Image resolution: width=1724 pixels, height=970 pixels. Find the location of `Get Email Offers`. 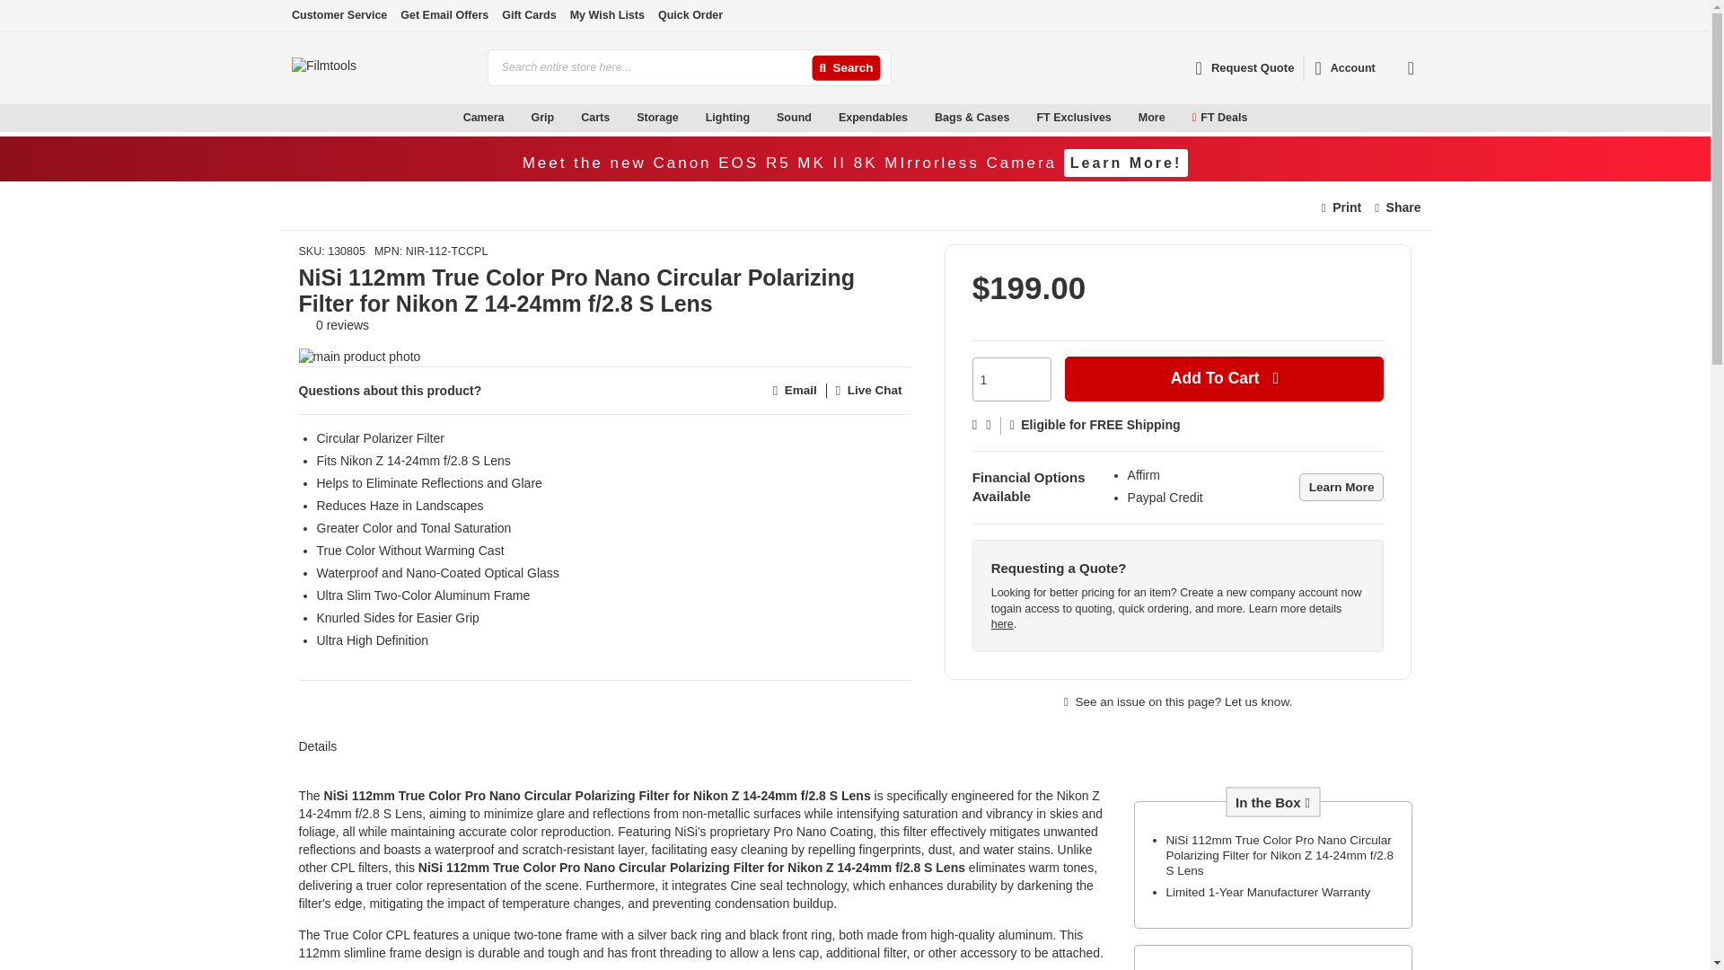

Get Email Offers is located at coordinates (444, 14).